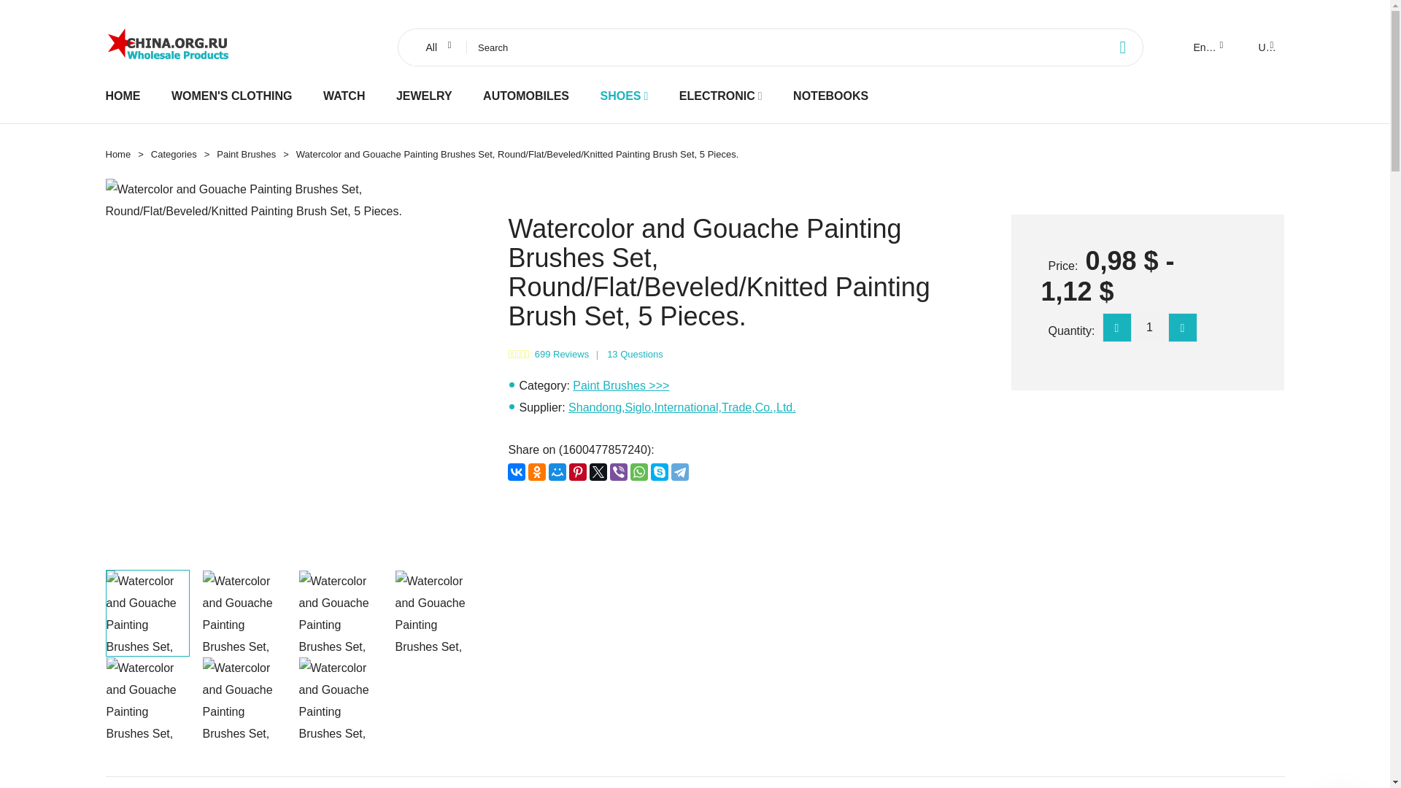 Image resolution: width=1401 pixels, height=788 pixels. I want to click on Viber, so click(619, 471).